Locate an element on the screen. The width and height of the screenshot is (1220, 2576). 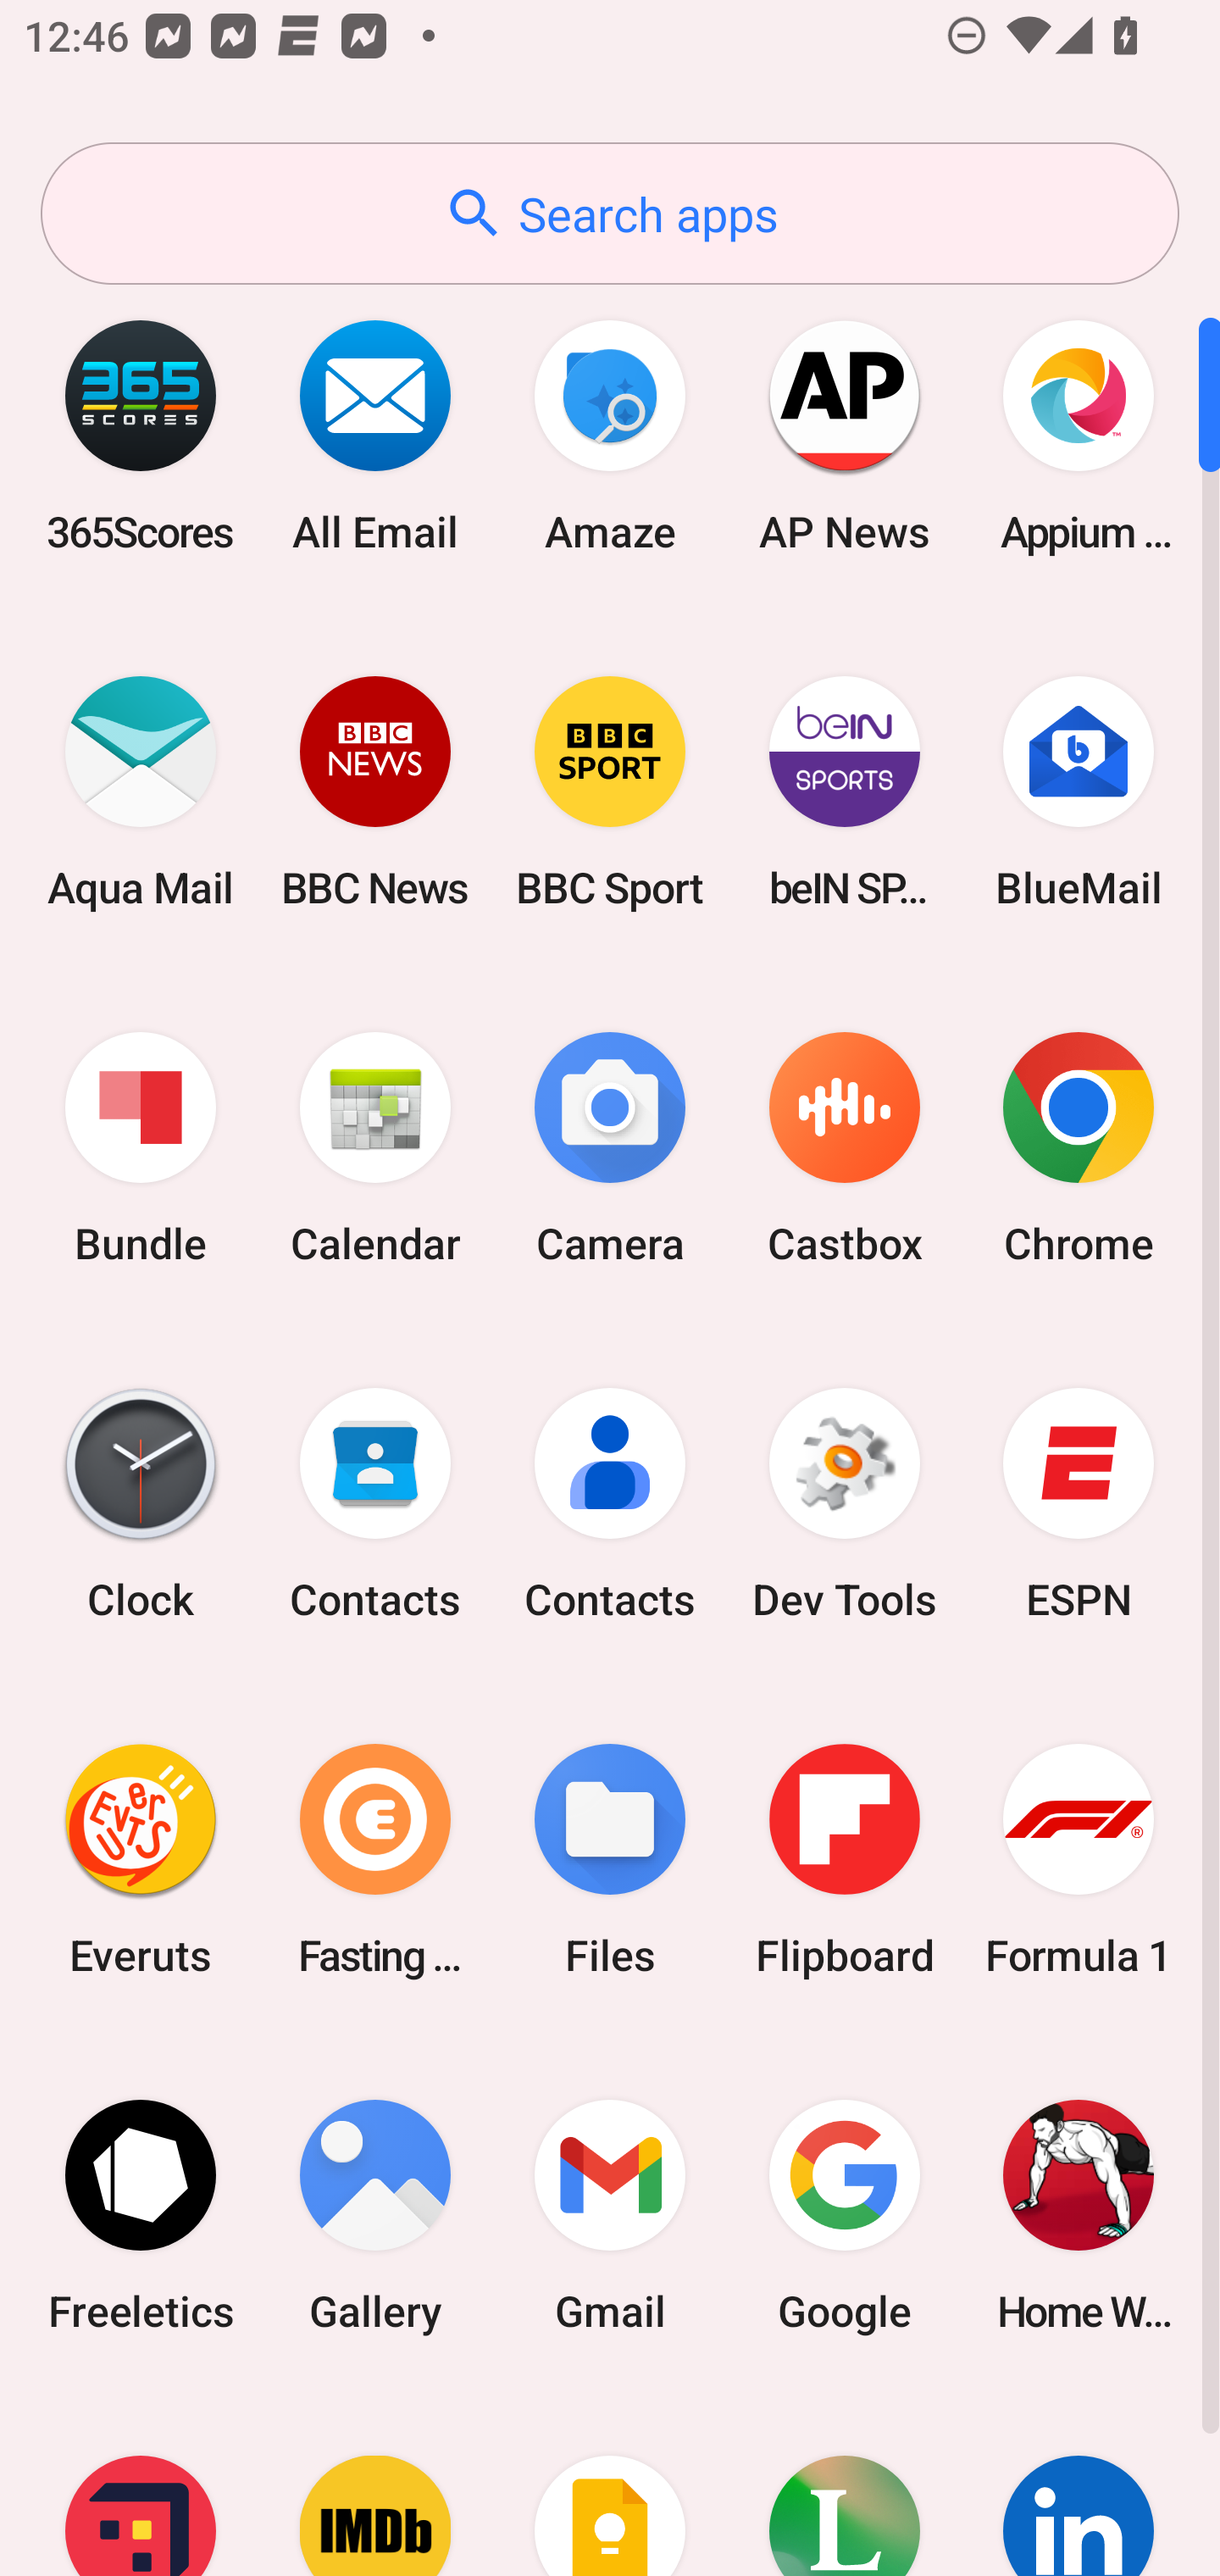
Contacts is located at coordinates (610, 1504).